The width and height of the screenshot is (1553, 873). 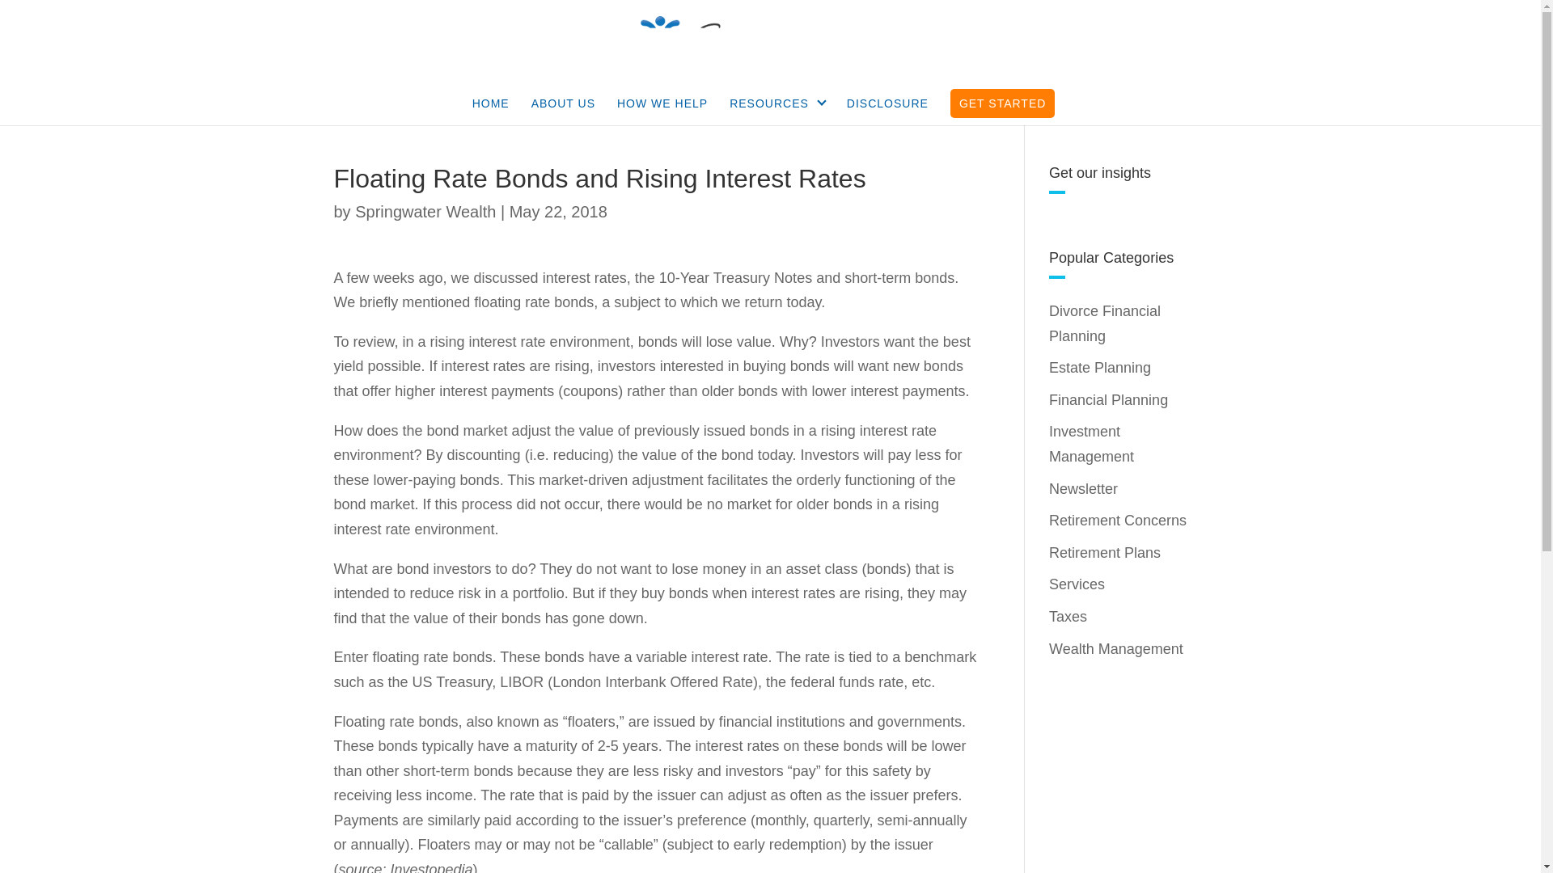 I want to click on Posts by Springwater Wealth, so click(x=425, y=212).